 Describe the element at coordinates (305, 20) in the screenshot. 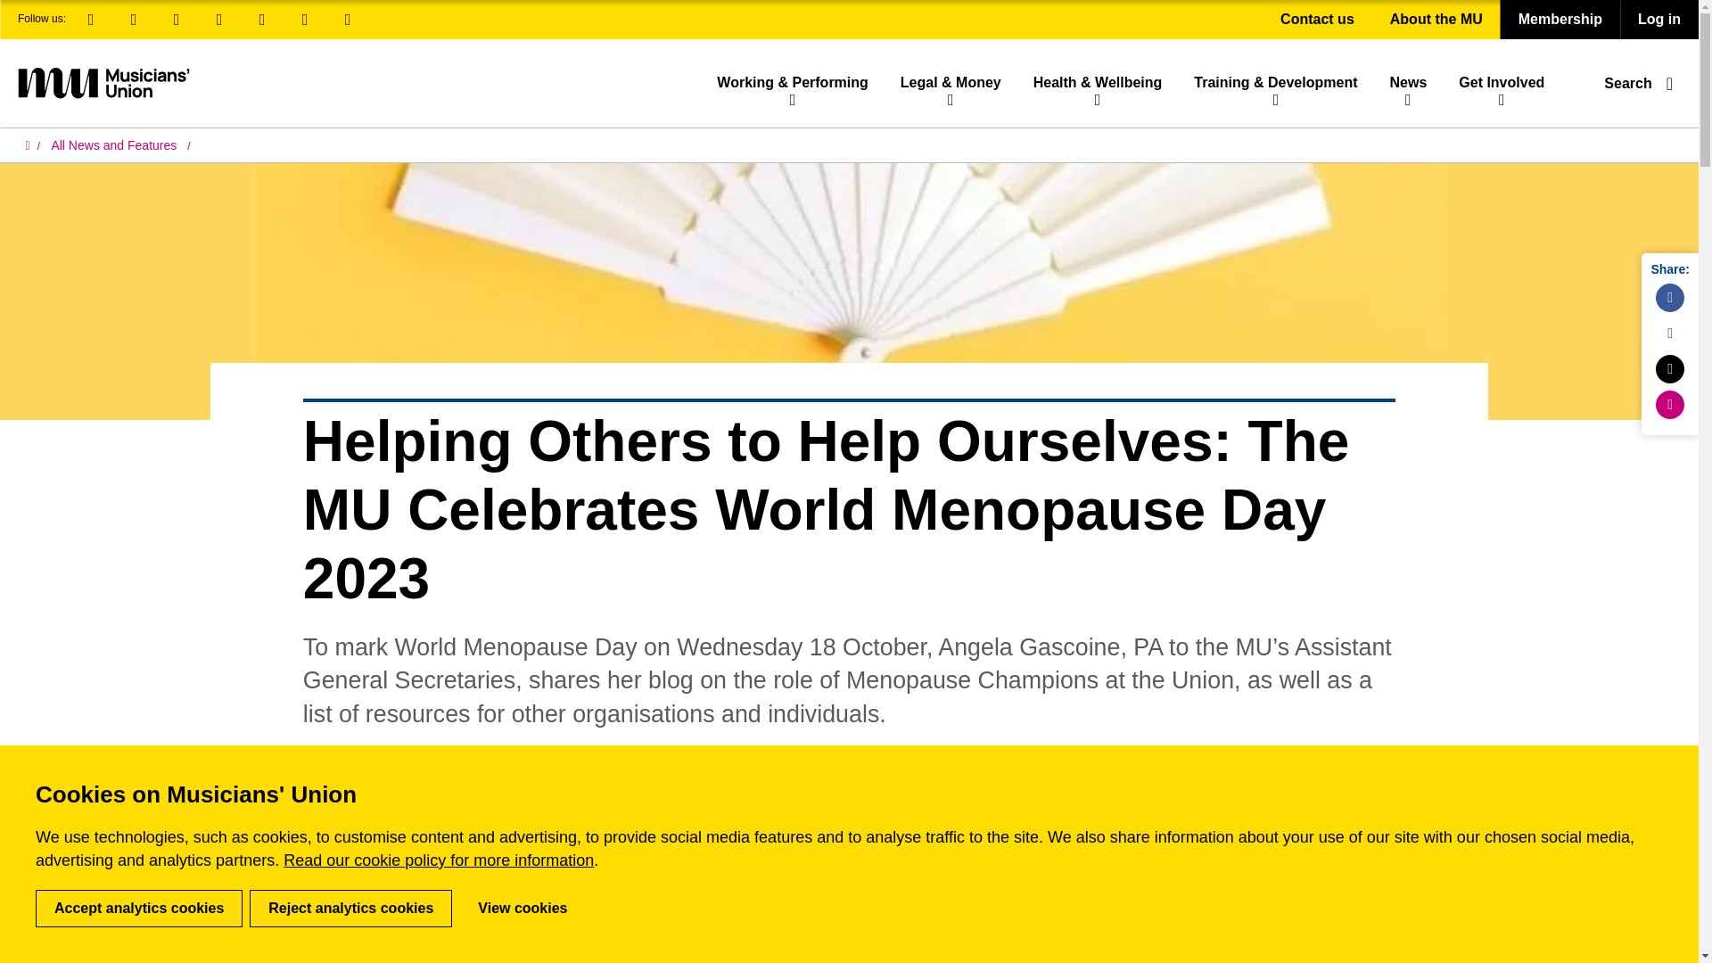

I see `YouTube` at that location.